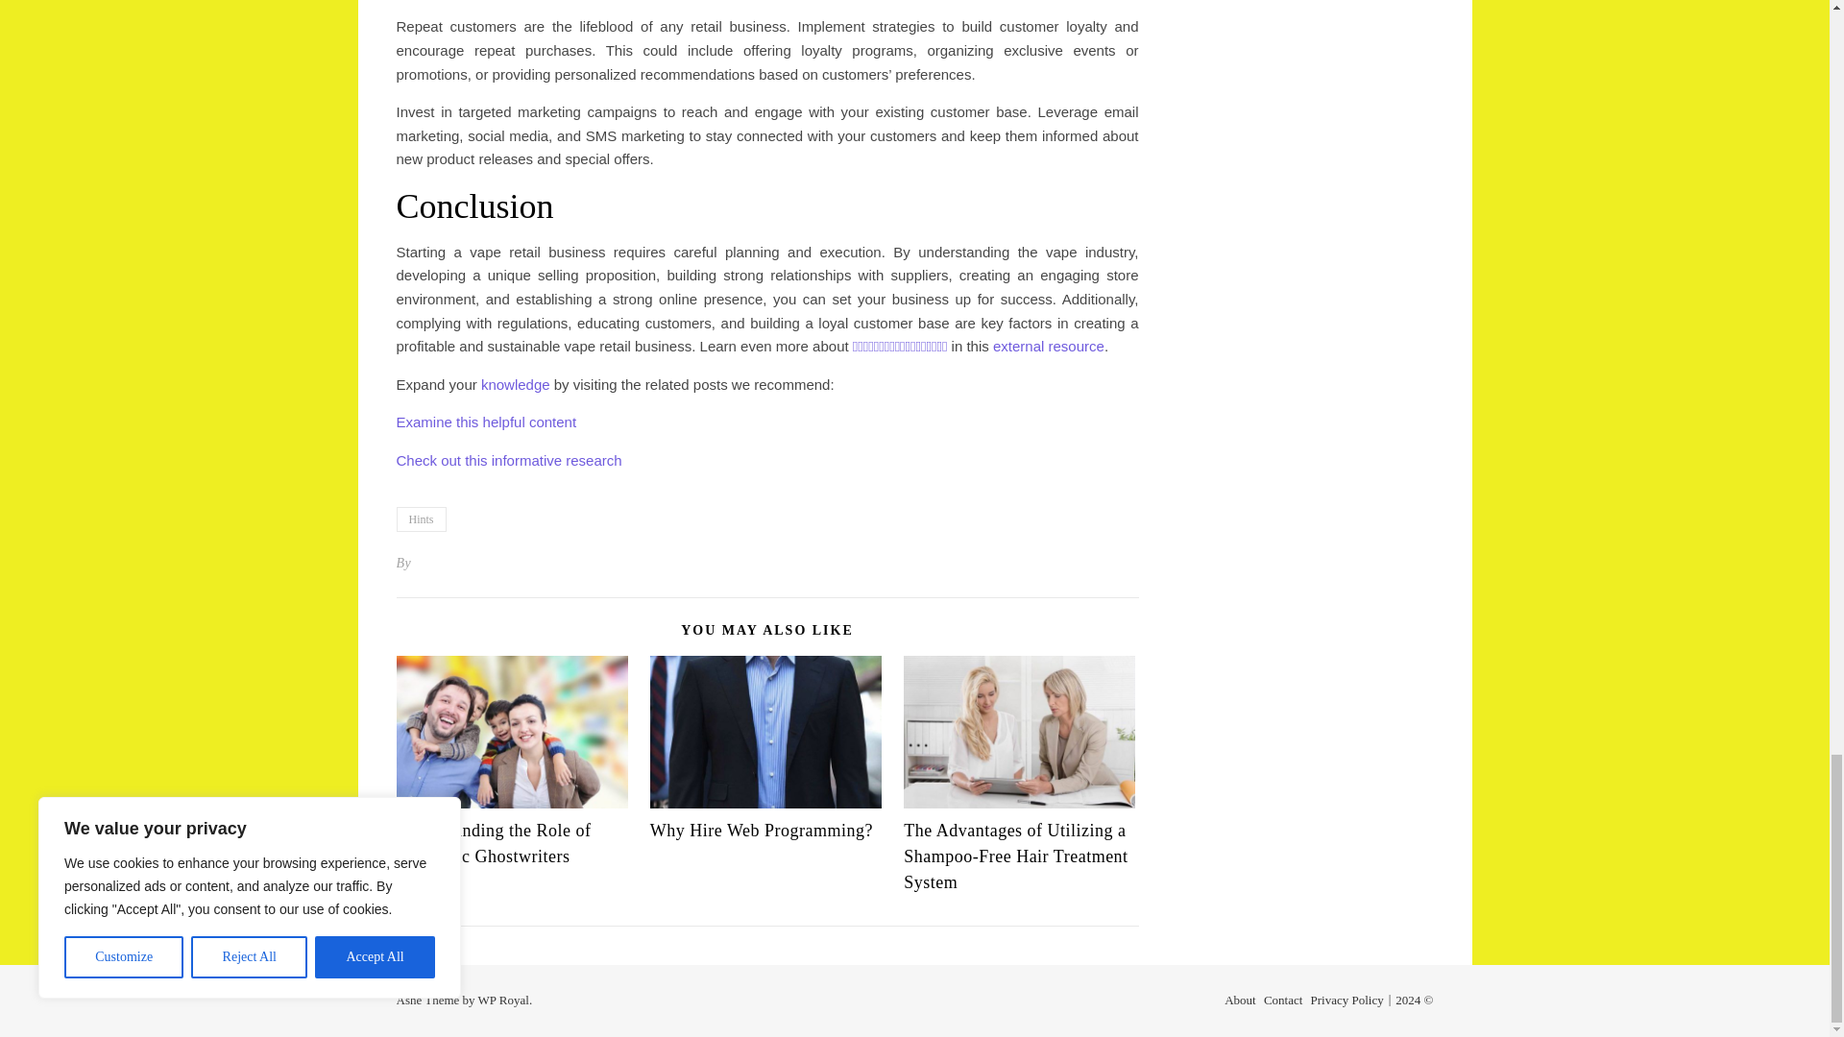  I want to click on knowledge, so click(515, 384).